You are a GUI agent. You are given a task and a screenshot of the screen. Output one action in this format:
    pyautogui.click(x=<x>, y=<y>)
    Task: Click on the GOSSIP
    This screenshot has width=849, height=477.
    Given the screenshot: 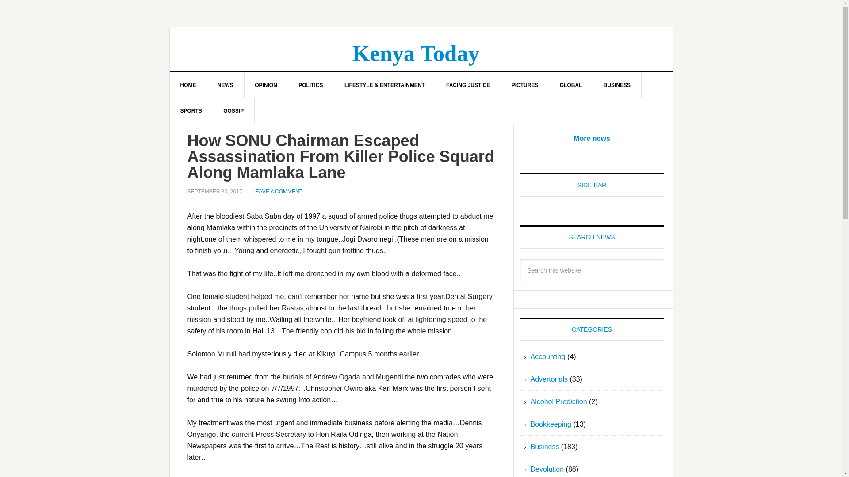 What is the action you would take?
    pyautogui.click(x=233, y=110)
    